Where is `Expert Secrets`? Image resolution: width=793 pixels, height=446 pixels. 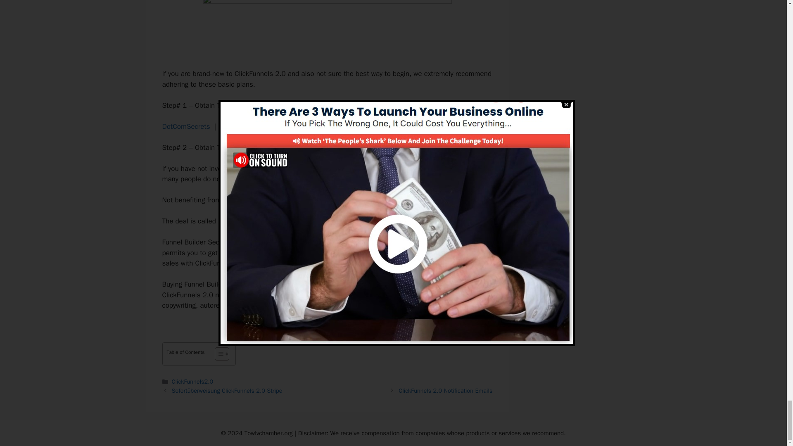 Expert Secrets is located at coordinates (242, 126).